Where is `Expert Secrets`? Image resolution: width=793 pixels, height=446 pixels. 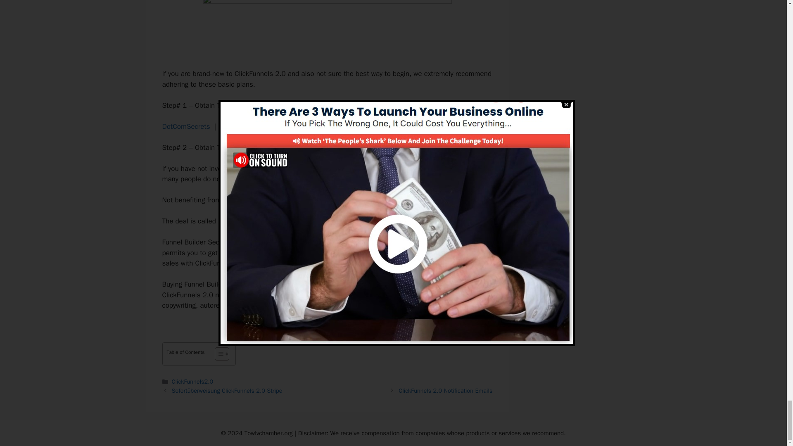 Expert Secrets is located at coordinates (242, 126).